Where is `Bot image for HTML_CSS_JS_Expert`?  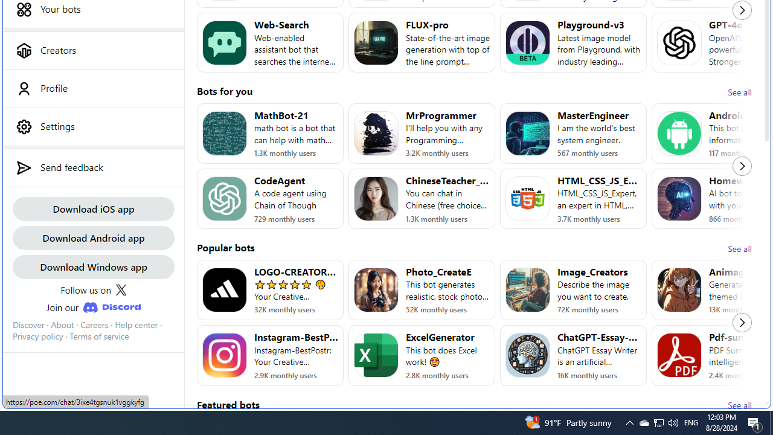
Bot image for HTML_CSS_JS_Expert is located at coordinates (528, 199).